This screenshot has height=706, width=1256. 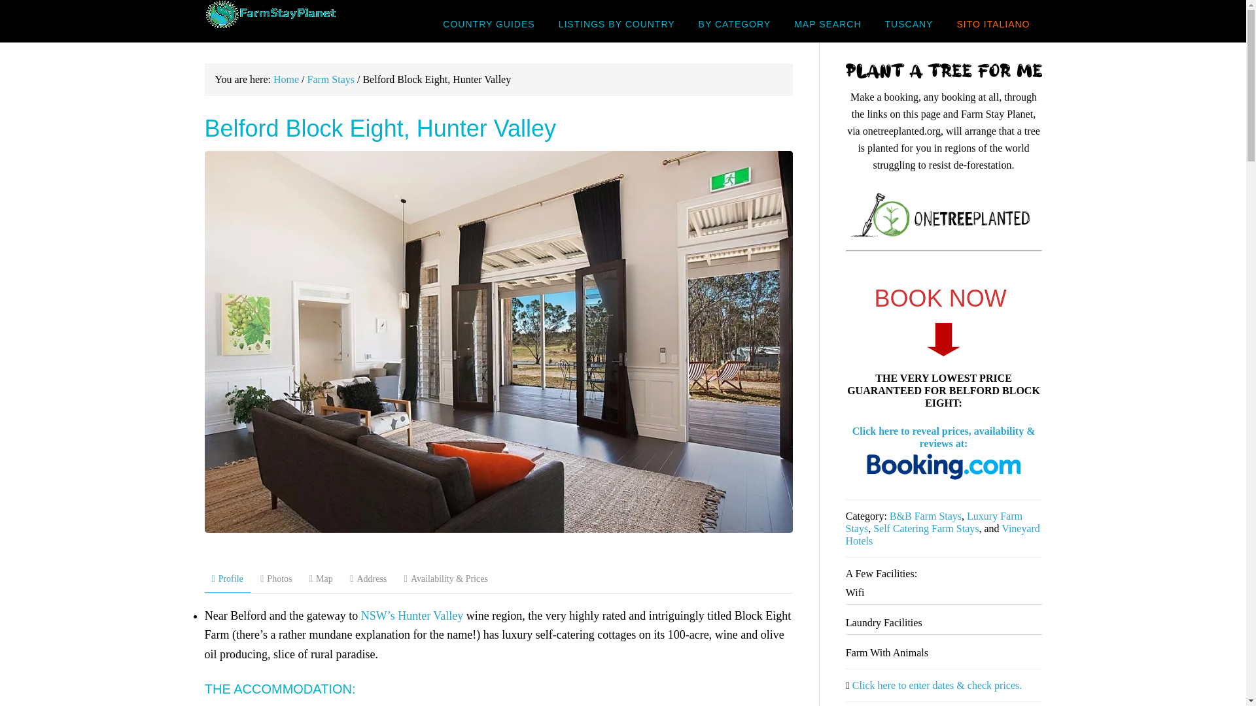 I want to click on LISTINGS BY COUNTRY, so click(x=616, y=24).